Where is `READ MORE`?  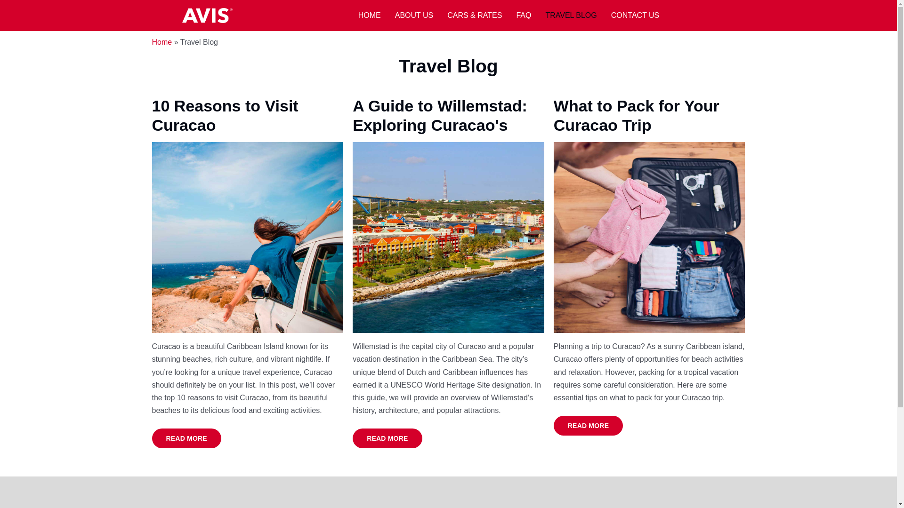 READ MORE is located at coordinates (186, 438).